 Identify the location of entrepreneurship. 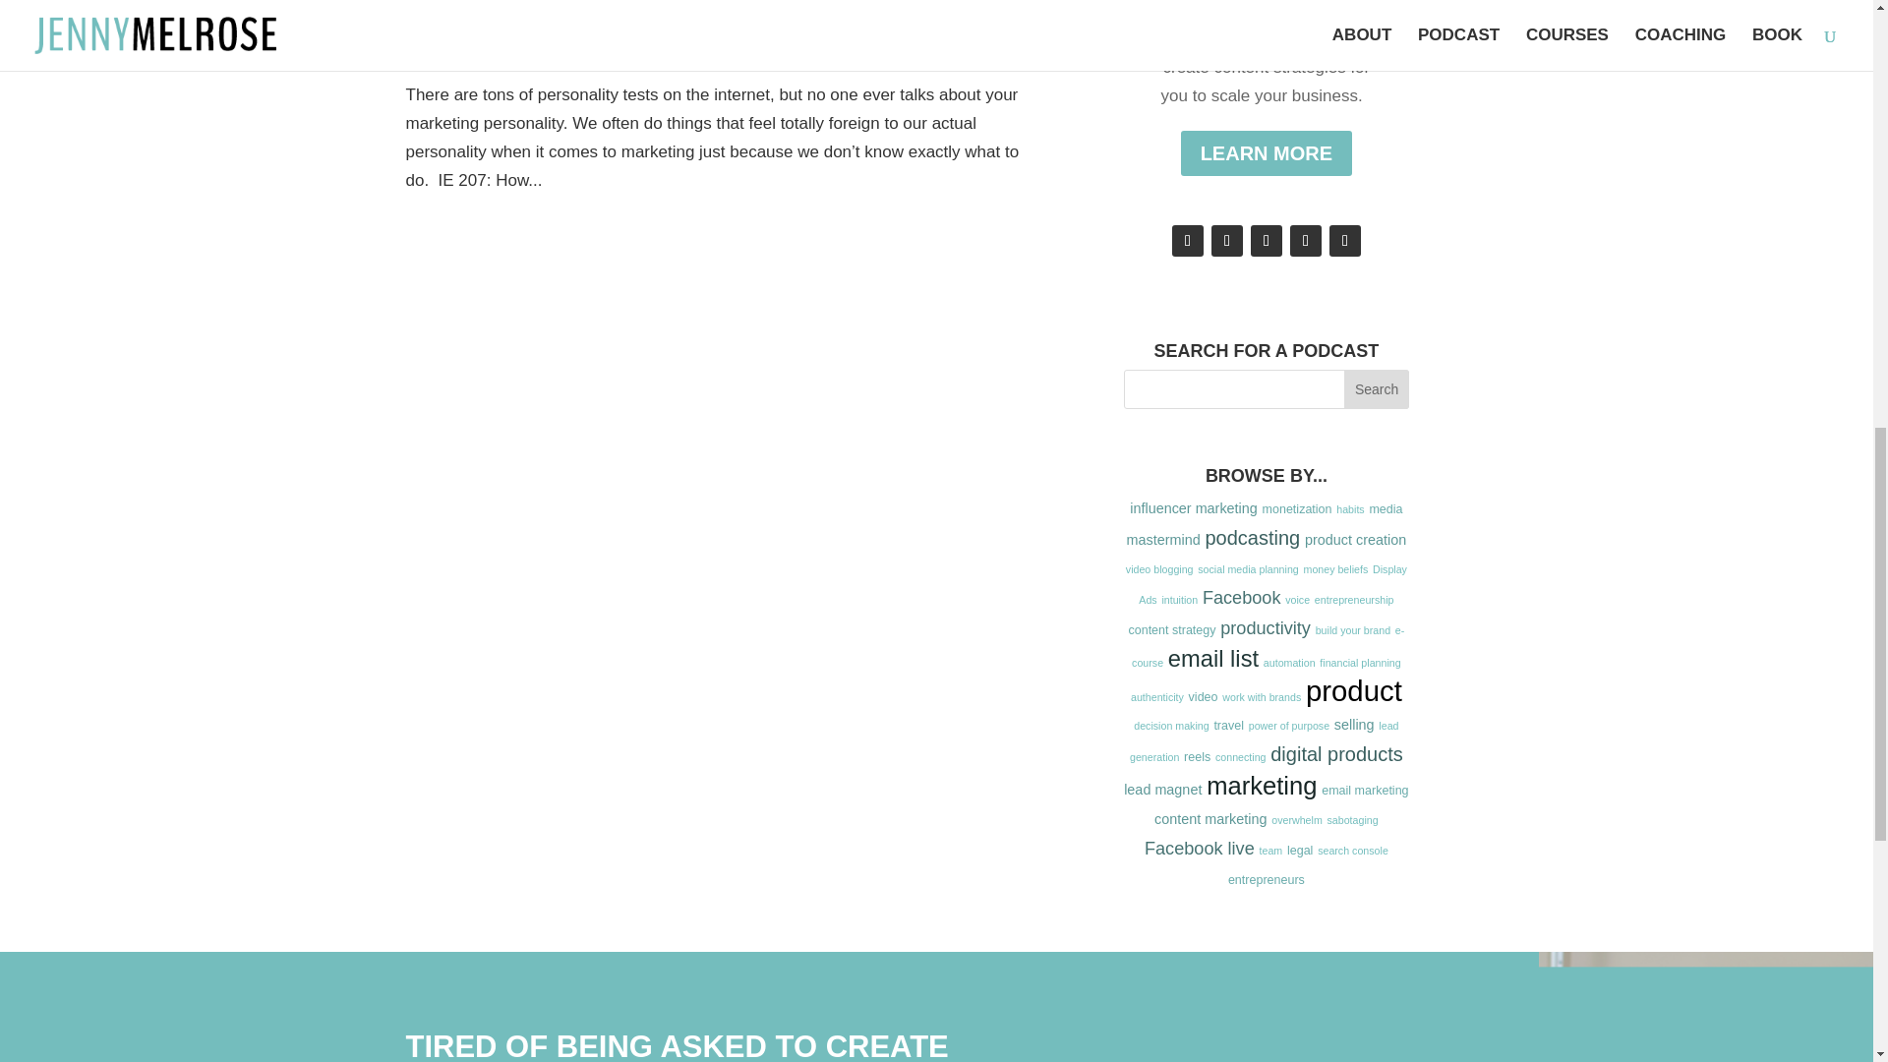
(1354, 599).